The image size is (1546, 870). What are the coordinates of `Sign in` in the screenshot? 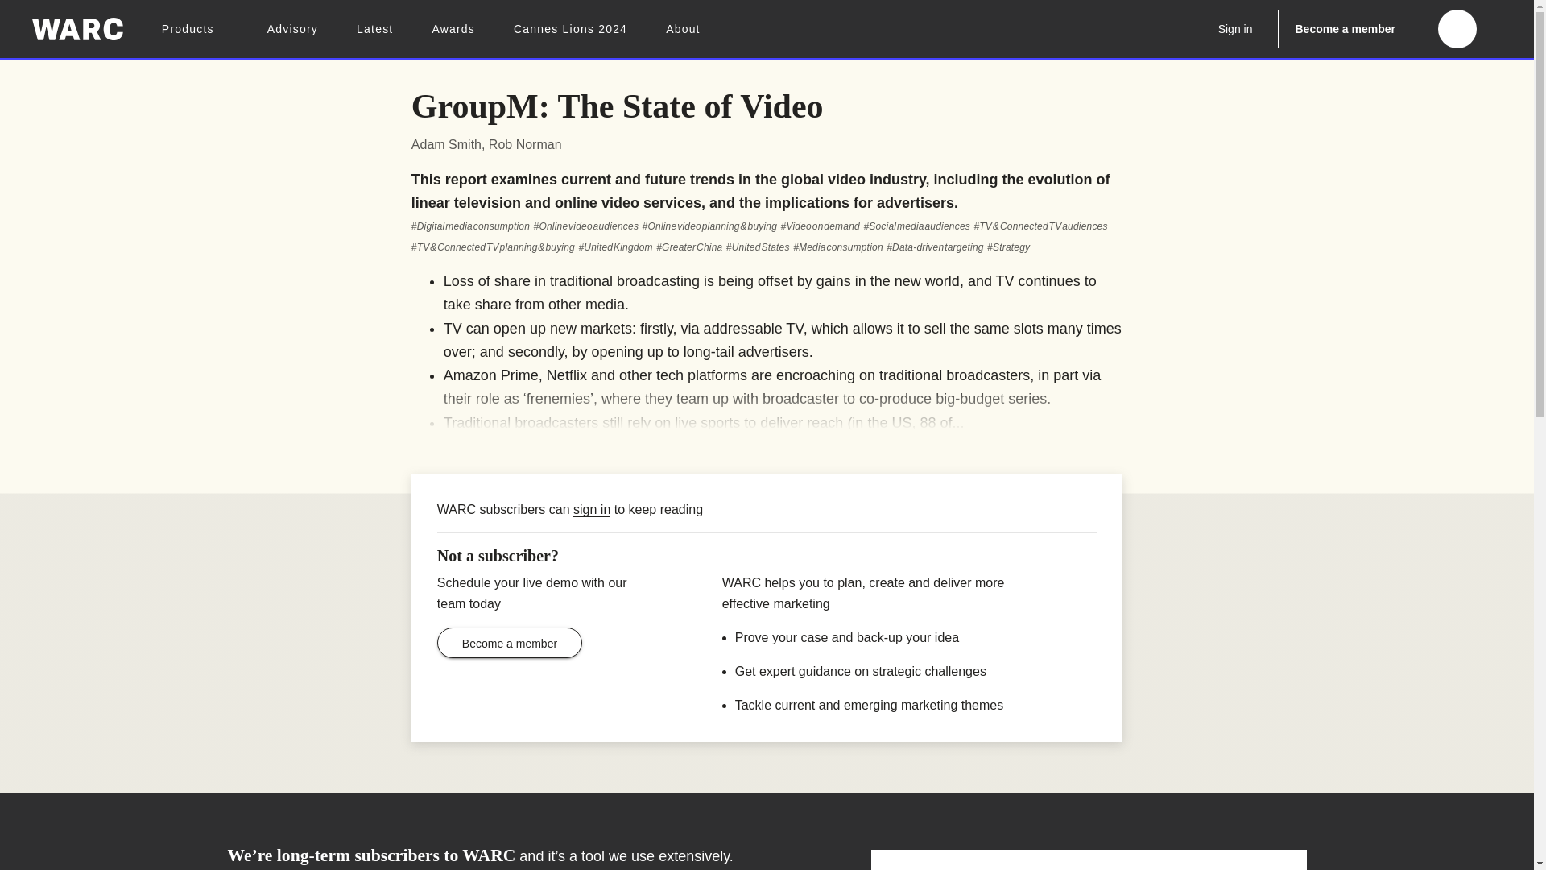 It's located at (1235, 29).